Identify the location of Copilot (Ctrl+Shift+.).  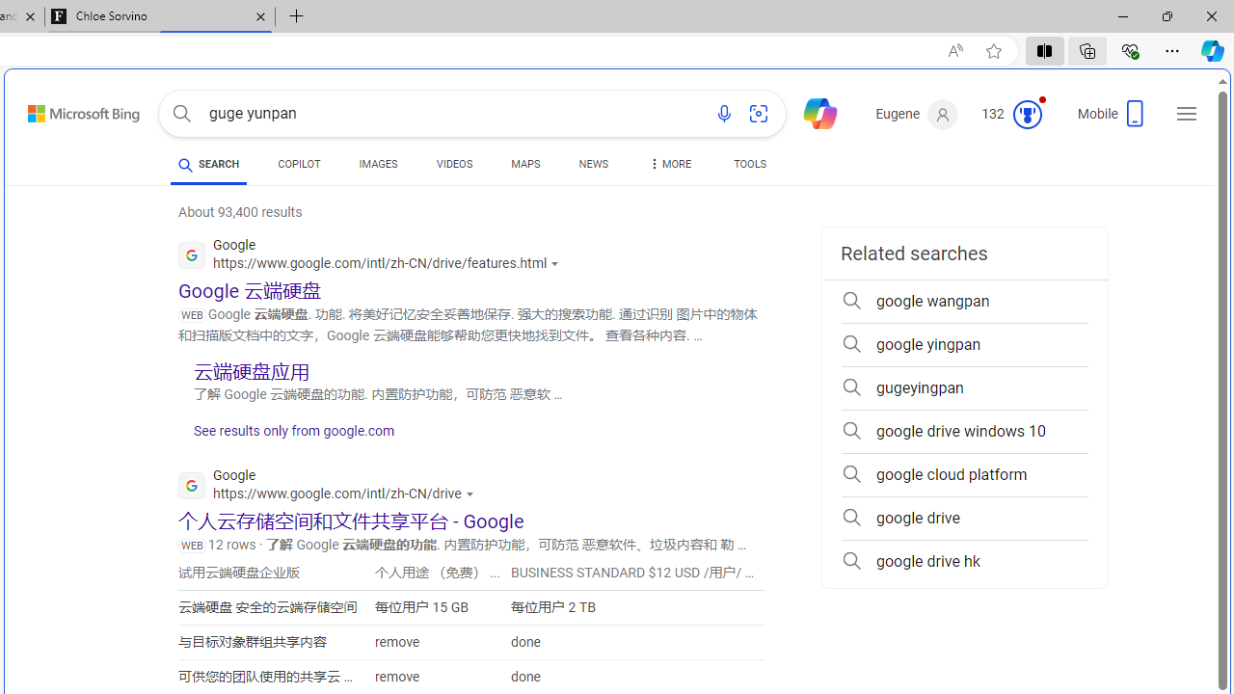
(1213, 50).